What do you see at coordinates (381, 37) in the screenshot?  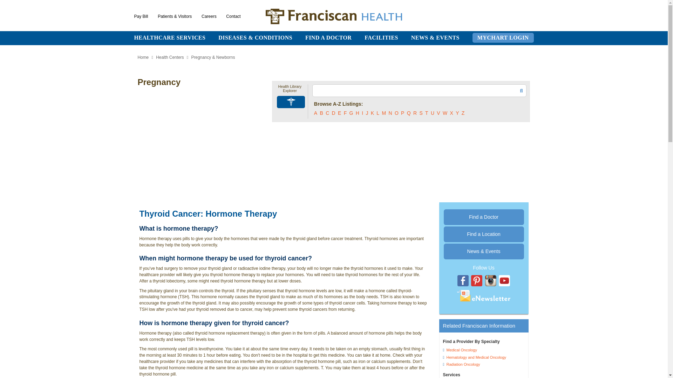 I see `FACILITIES` at bounding box center [381, 37].